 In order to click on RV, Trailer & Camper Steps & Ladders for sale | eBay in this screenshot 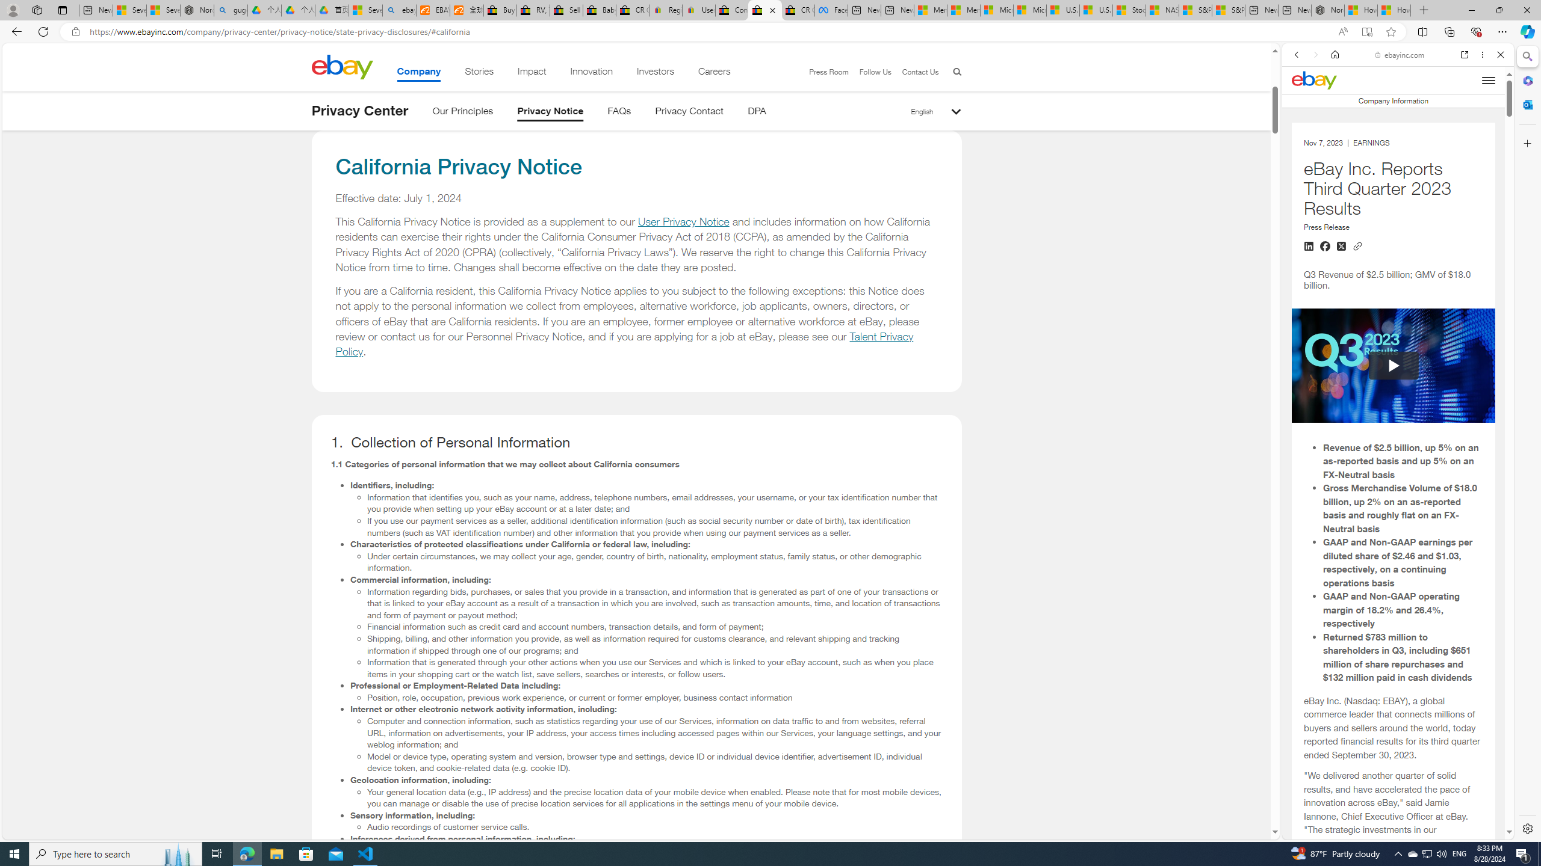, I will do `click(533, 10)`.